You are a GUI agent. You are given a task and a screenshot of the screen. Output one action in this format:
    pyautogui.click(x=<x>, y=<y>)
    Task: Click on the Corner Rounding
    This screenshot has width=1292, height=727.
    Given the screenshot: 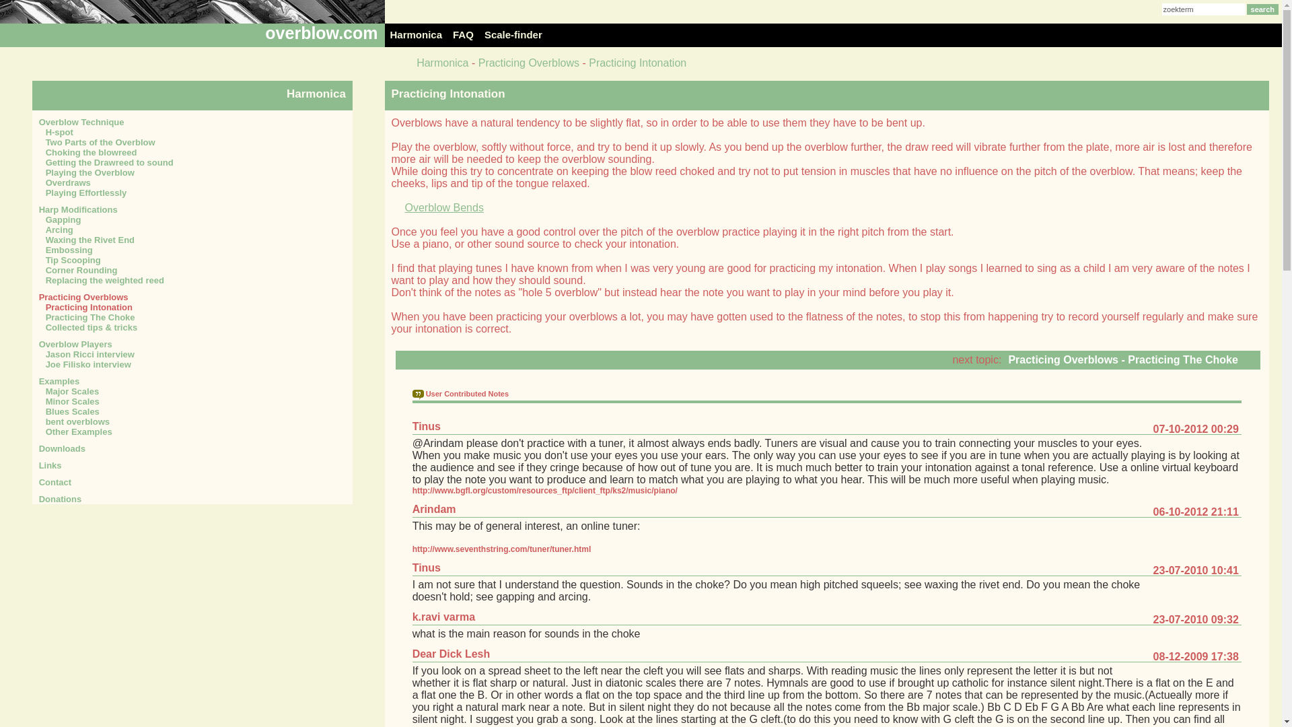 What is the action you would take?
    pyautogui.click(x=192, y=271)
    